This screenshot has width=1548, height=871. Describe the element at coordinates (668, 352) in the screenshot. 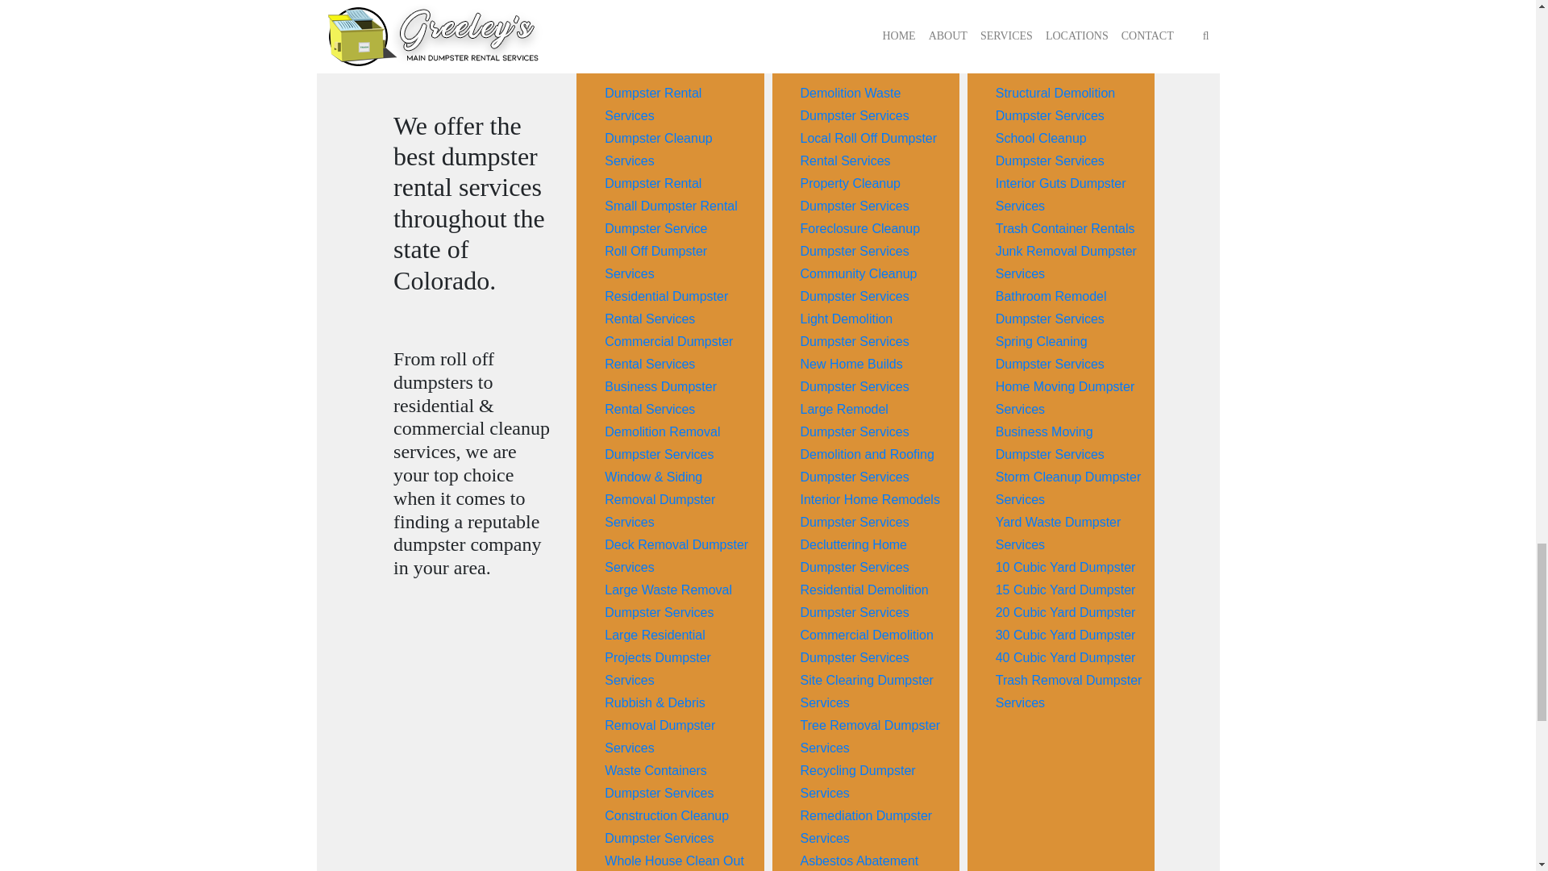

I see `Commercial Dumpster Rental Services` at that location.